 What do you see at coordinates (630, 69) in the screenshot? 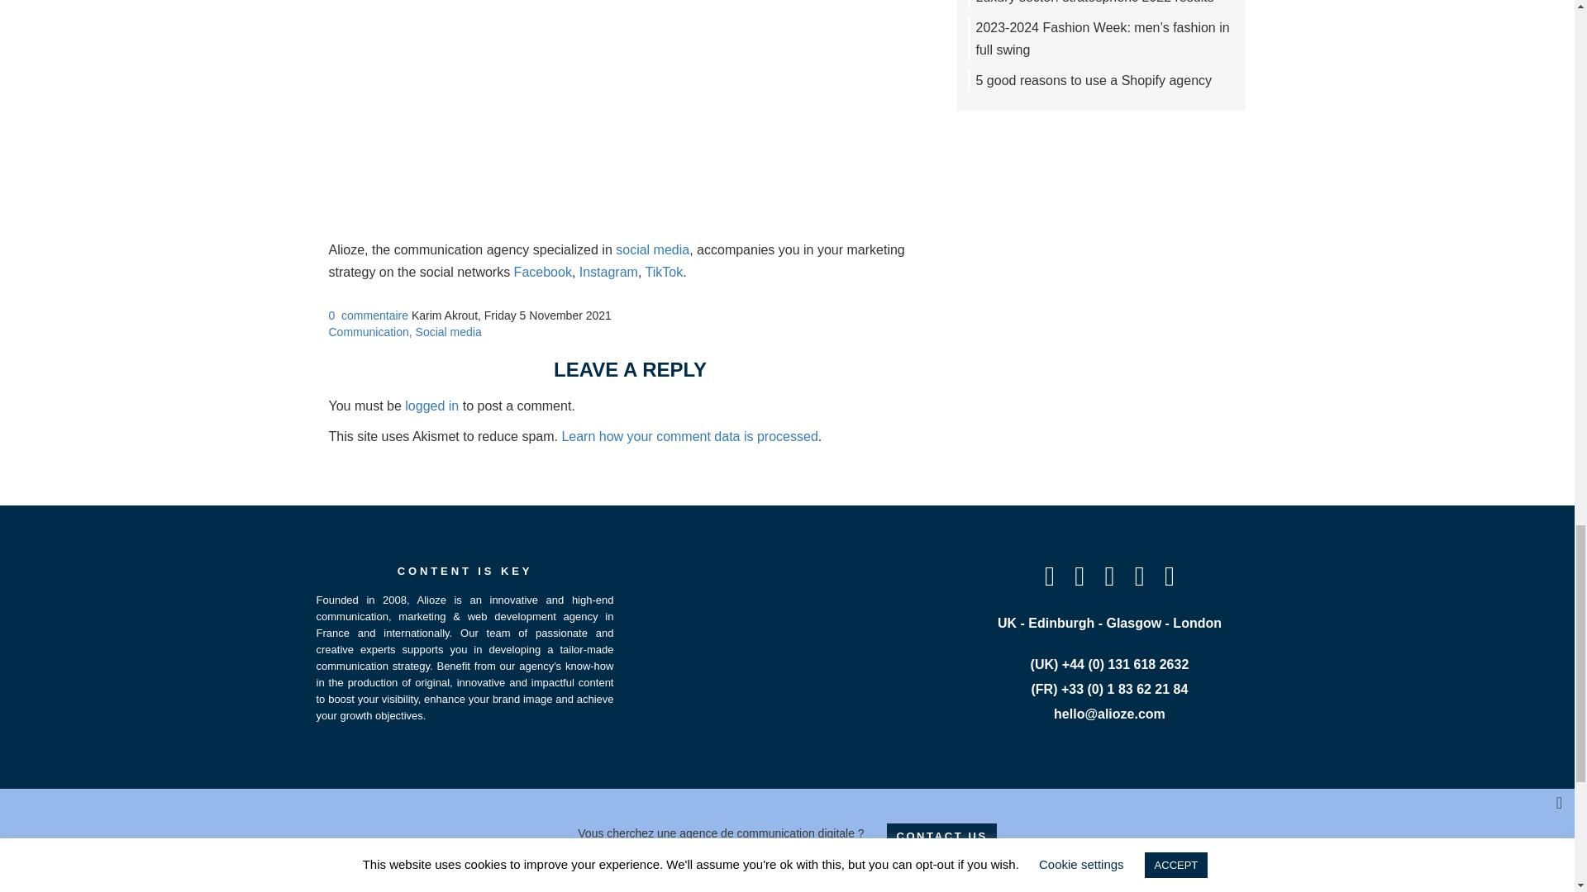
I see `YouTube video player` at bounding box center [630, 69].